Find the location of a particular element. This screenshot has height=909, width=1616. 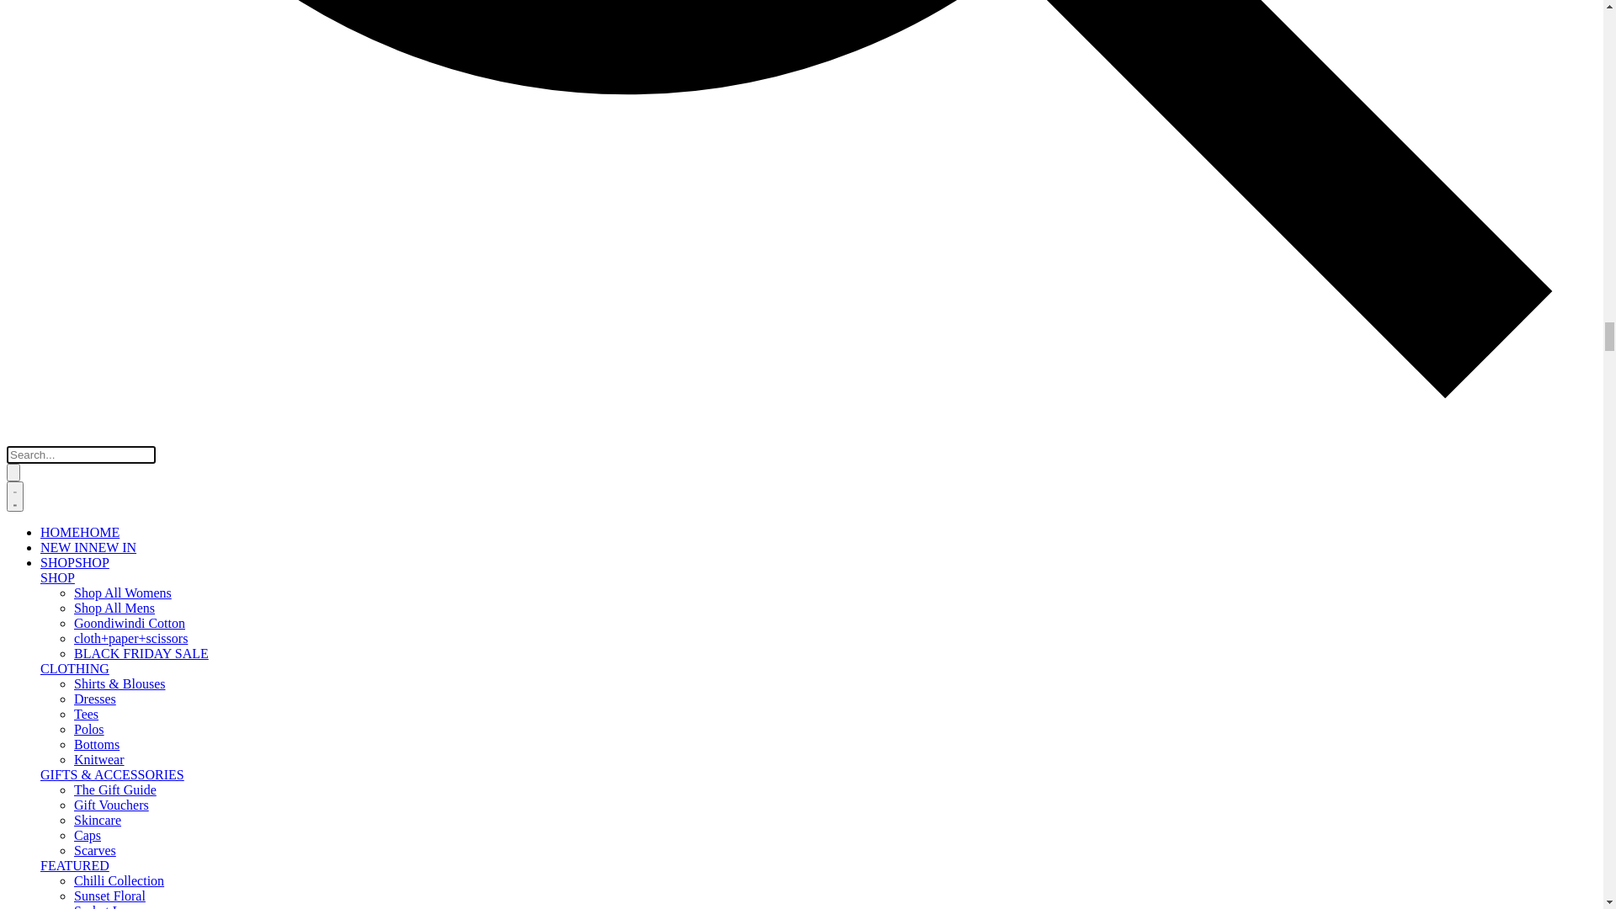

cloth+paper+scissors is located at coordinates (98, 286).